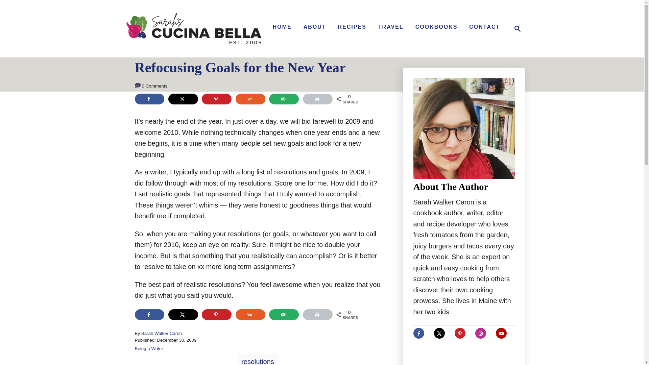 The height and width of the screenshot is (365, 649). What do you see at coordinates (318, 314) in the screenshot?
I see `Print this webpage` at bounding box center [318, 314].